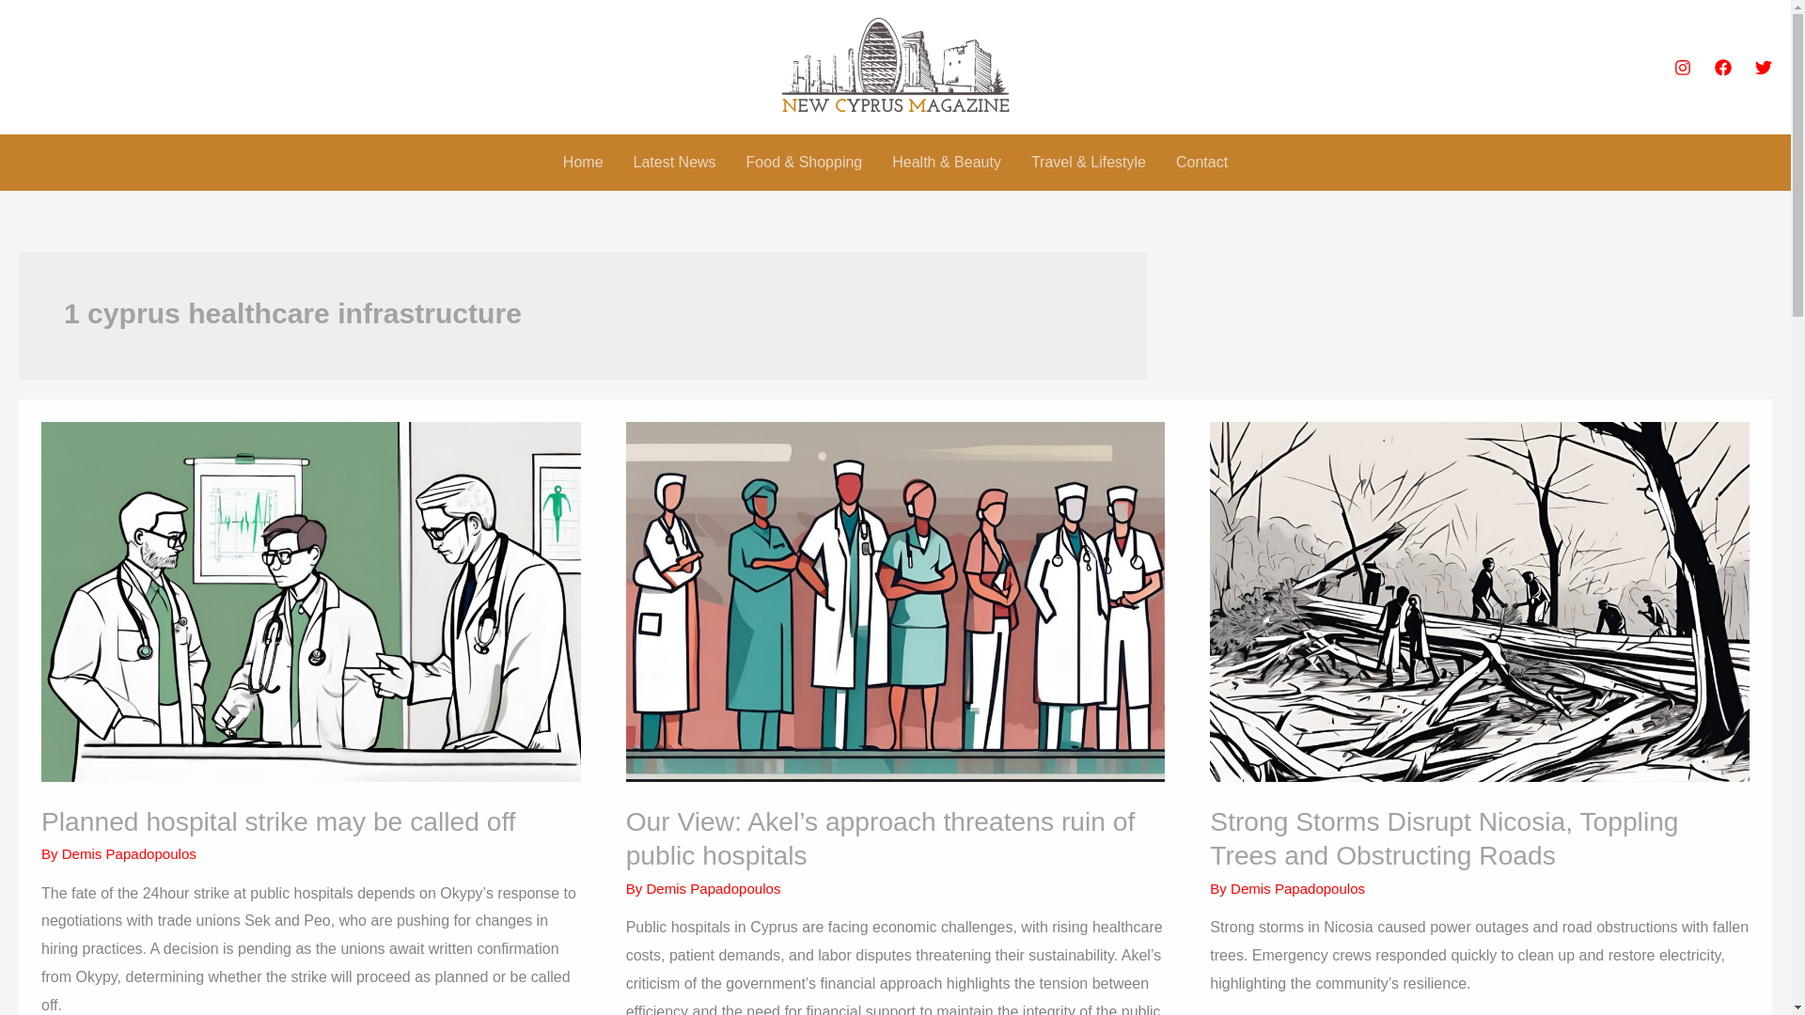 The width and height of the screenshot is (1805, 1015). Describe the element at coordinates (129, 853) in the screenshot. I see `View all posts by Demis Papadopoulos` at that location.